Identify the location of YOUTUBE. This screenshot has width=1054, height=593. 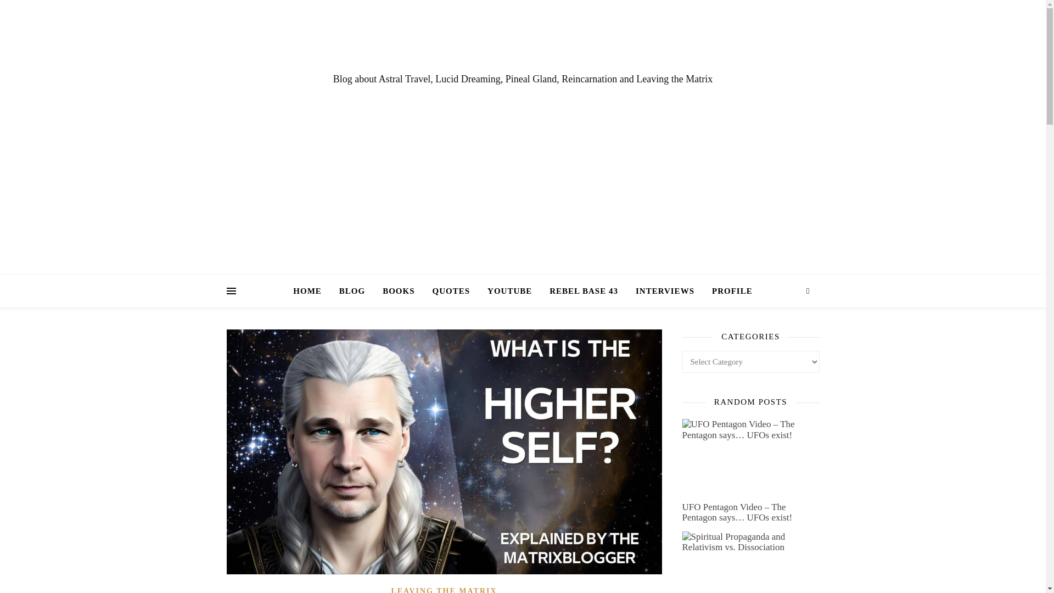
(509, 291).